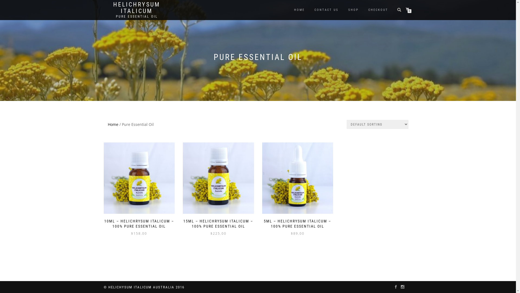  What do you see at coordinates (139, 178) in the screenshot?
I see `Product image 10ml 2` at bounding box center [139, 178].